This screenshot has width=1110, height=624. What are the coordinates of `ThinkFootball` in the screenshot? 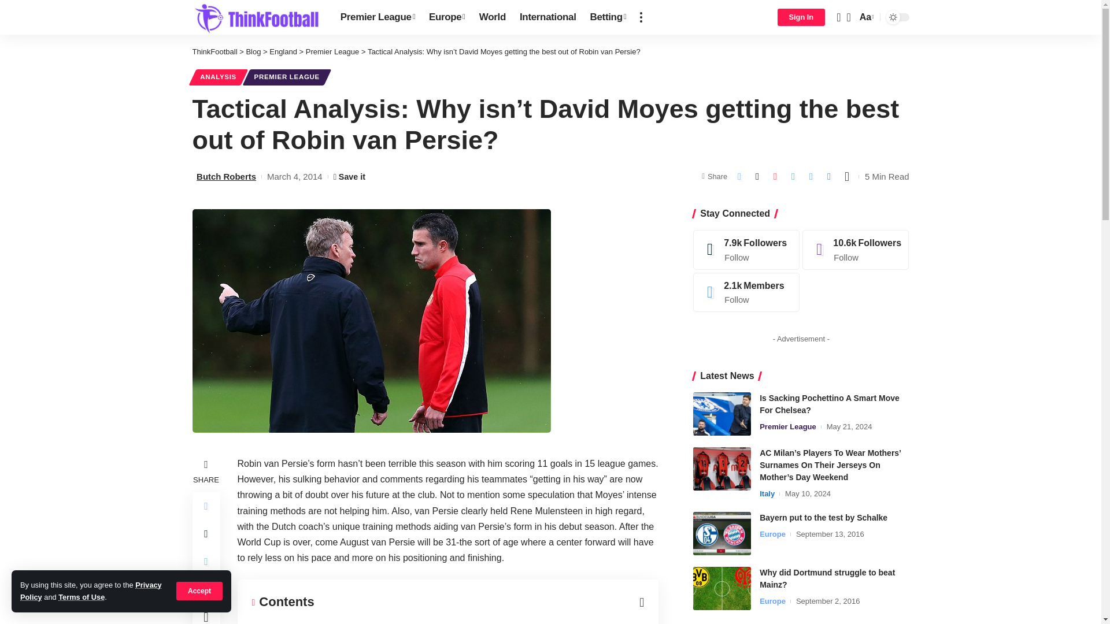 It's located at (257, 17).